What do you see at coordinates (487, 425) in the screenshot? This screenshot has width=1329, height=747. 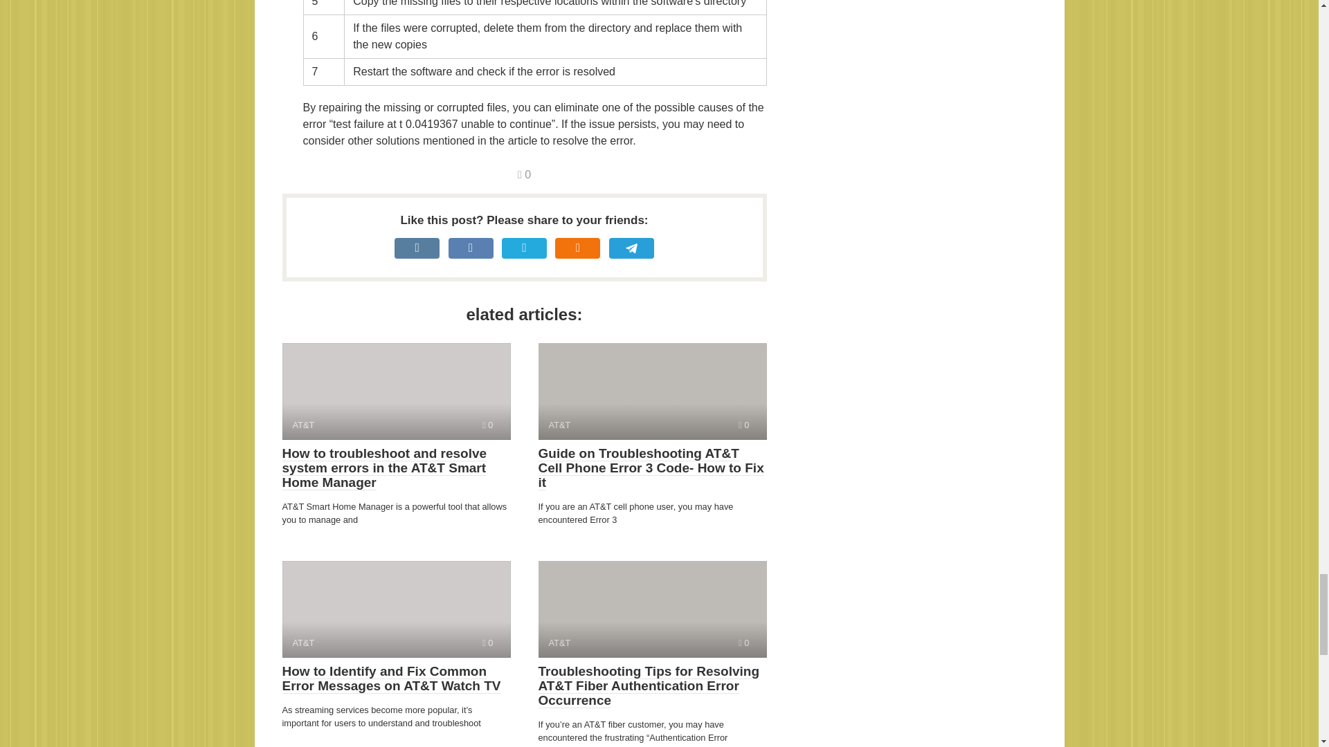 I see `Comments` at bounding box center [487, 425].